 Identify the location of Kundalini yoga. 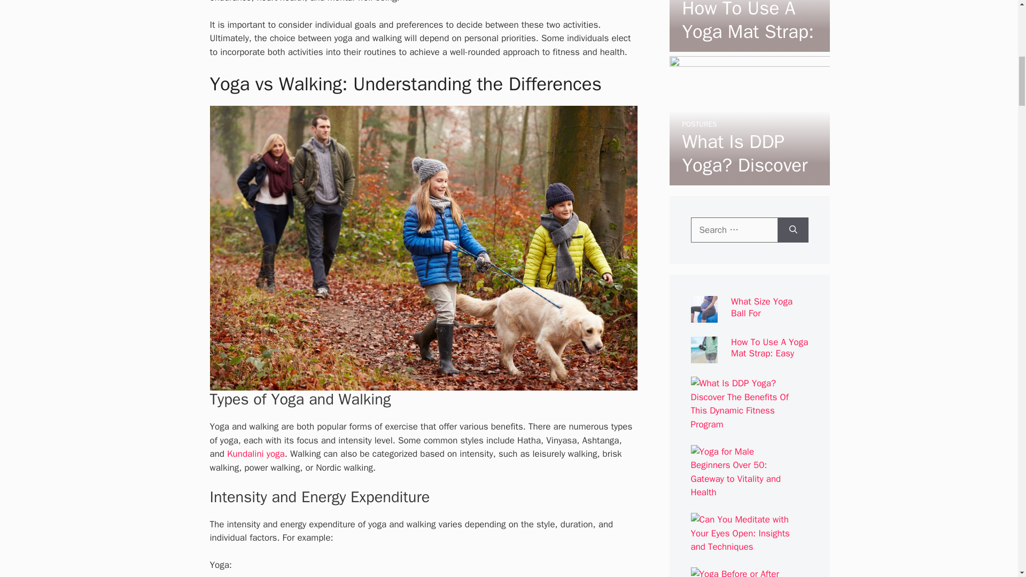
(255, 454).